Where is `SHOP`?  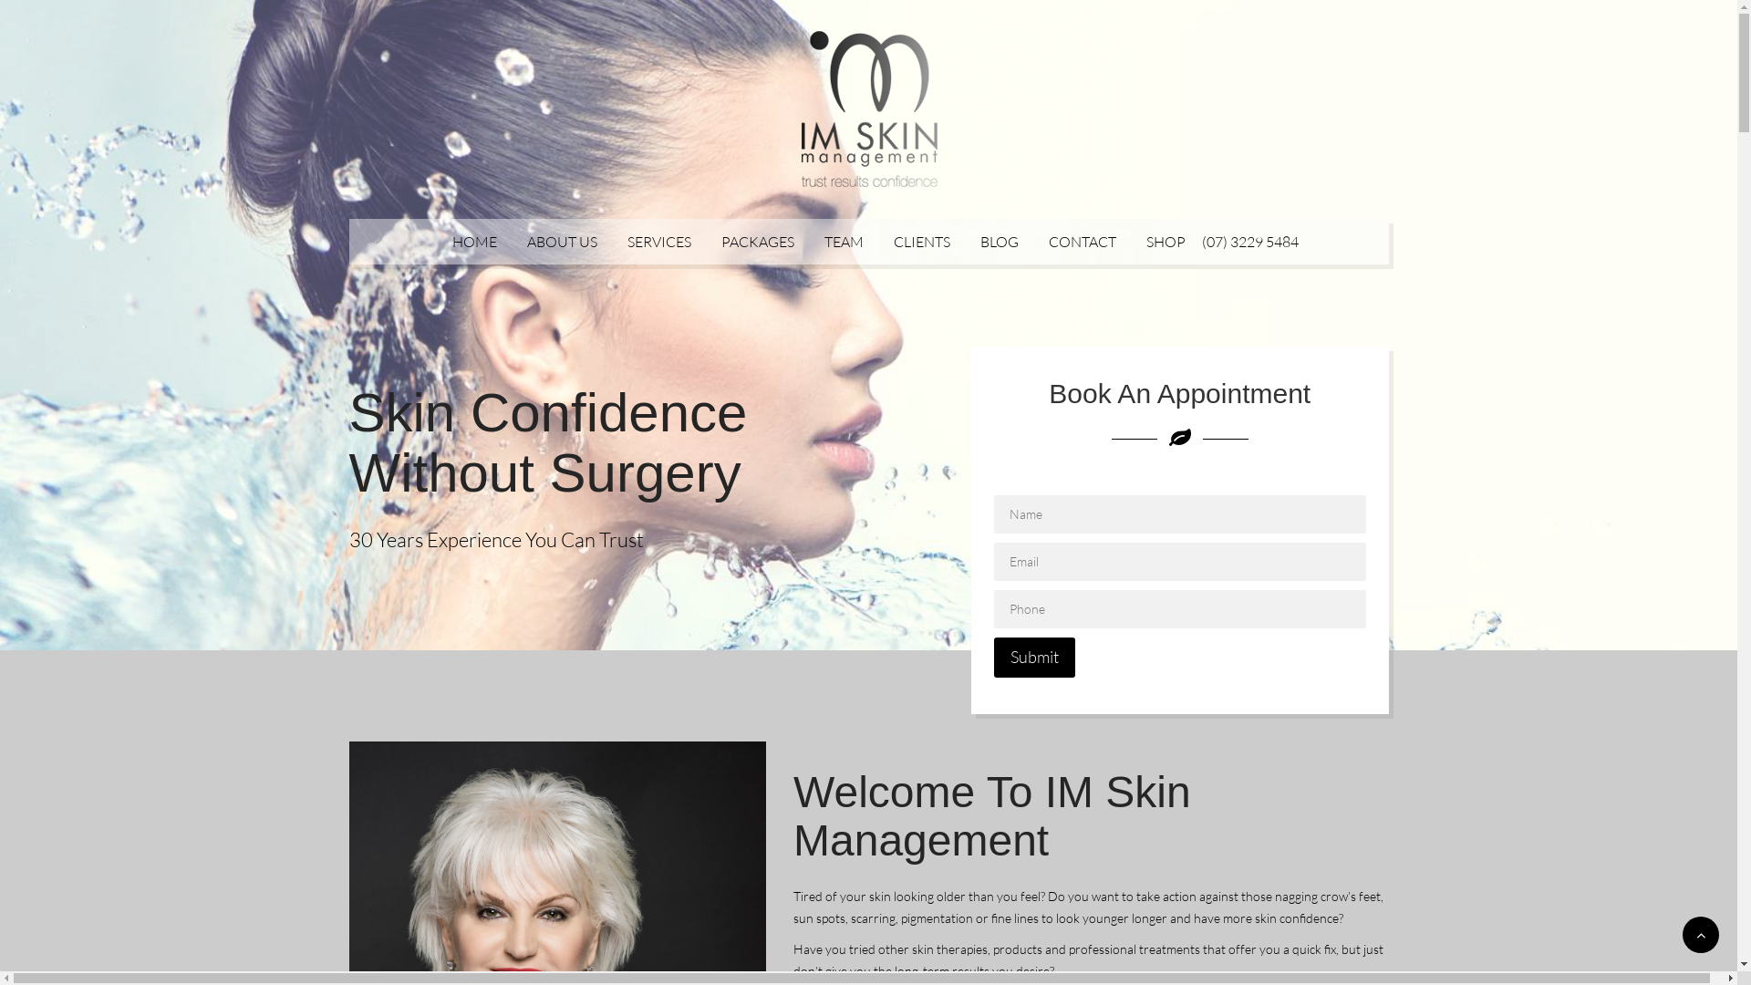
SHOP is located at coordinates (1166, 242).